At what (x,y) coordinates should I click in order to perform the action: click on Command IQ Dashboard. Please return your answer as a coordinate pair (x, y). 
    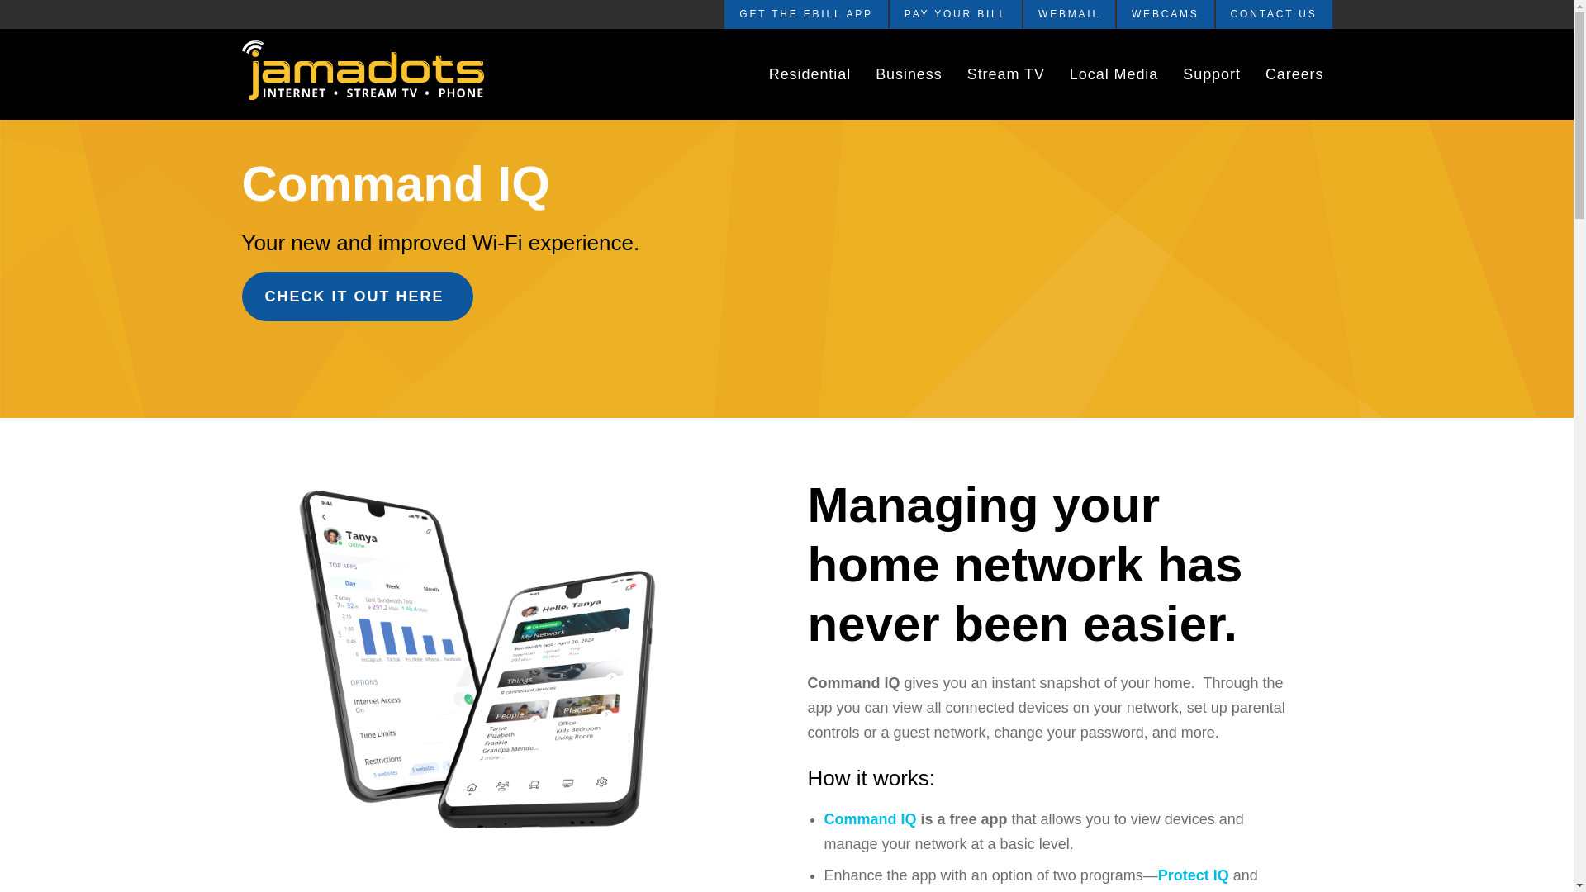
    Looking at the image, I should click on (871, 819).